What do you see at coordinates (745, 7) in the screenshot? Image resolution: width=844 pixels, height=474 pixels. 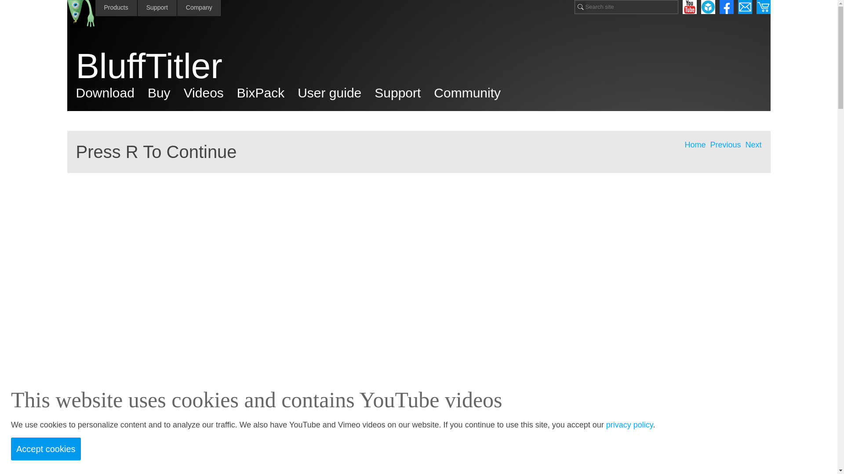 I see `Send us a message` at bounding box center [745, 7].